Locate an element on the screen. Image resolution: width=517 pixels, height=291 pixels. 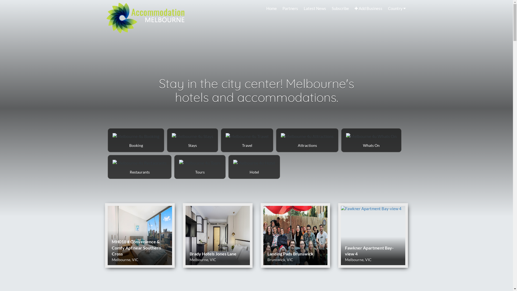
Melbourne 4u Home Page is located at coordinates (145, 17).